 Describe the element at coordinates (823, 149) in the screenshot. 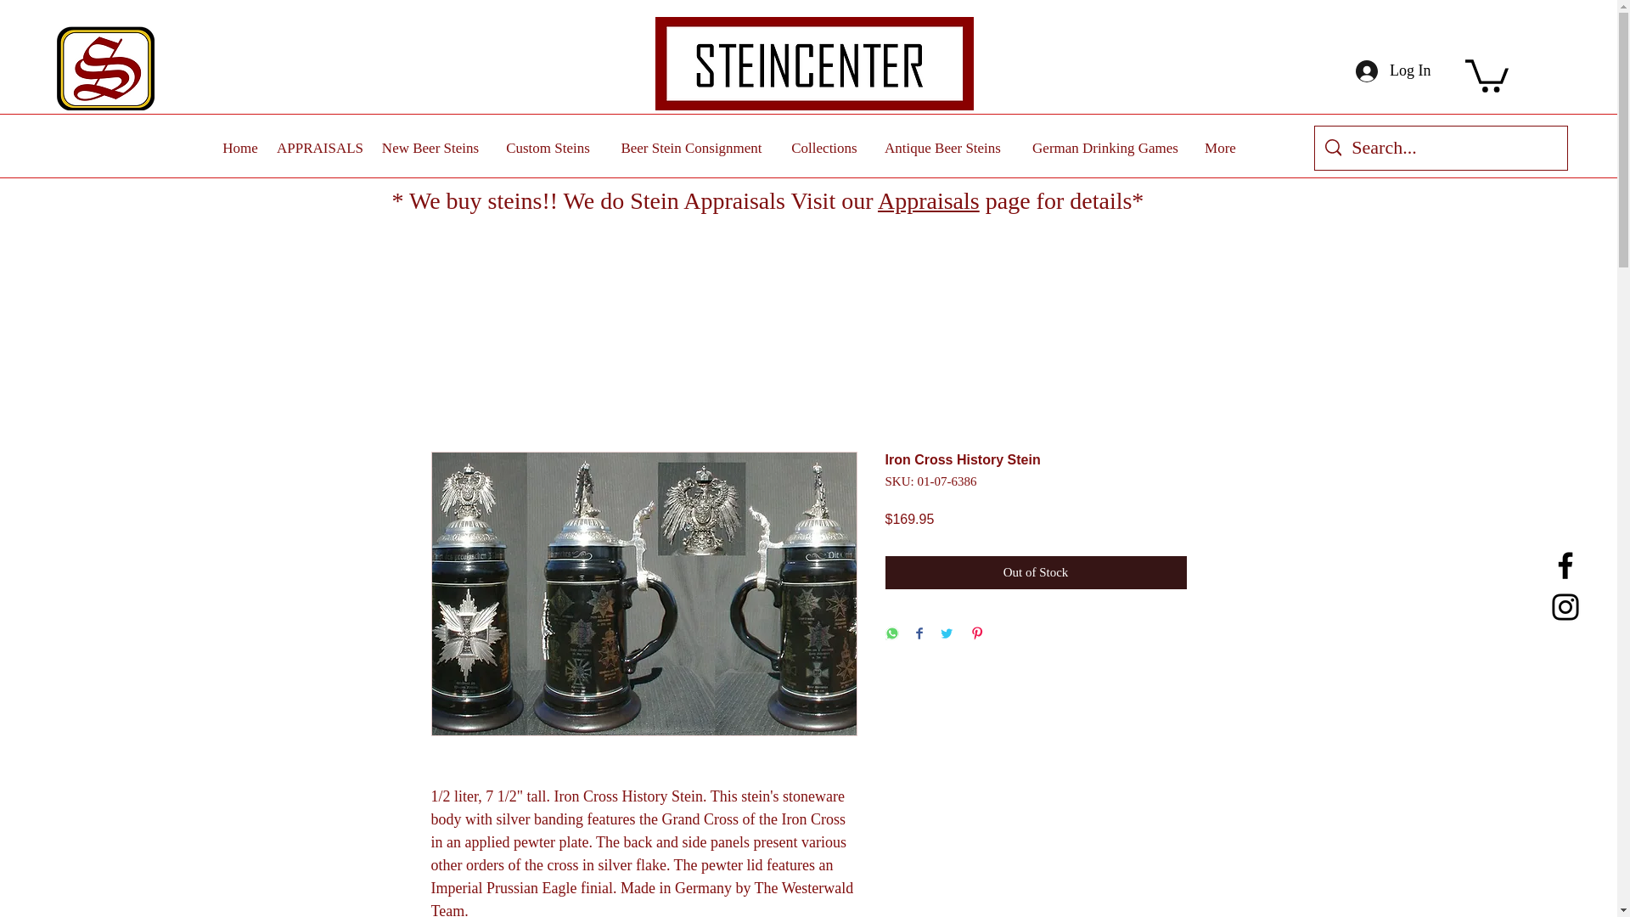

I see `Collections` at that location.